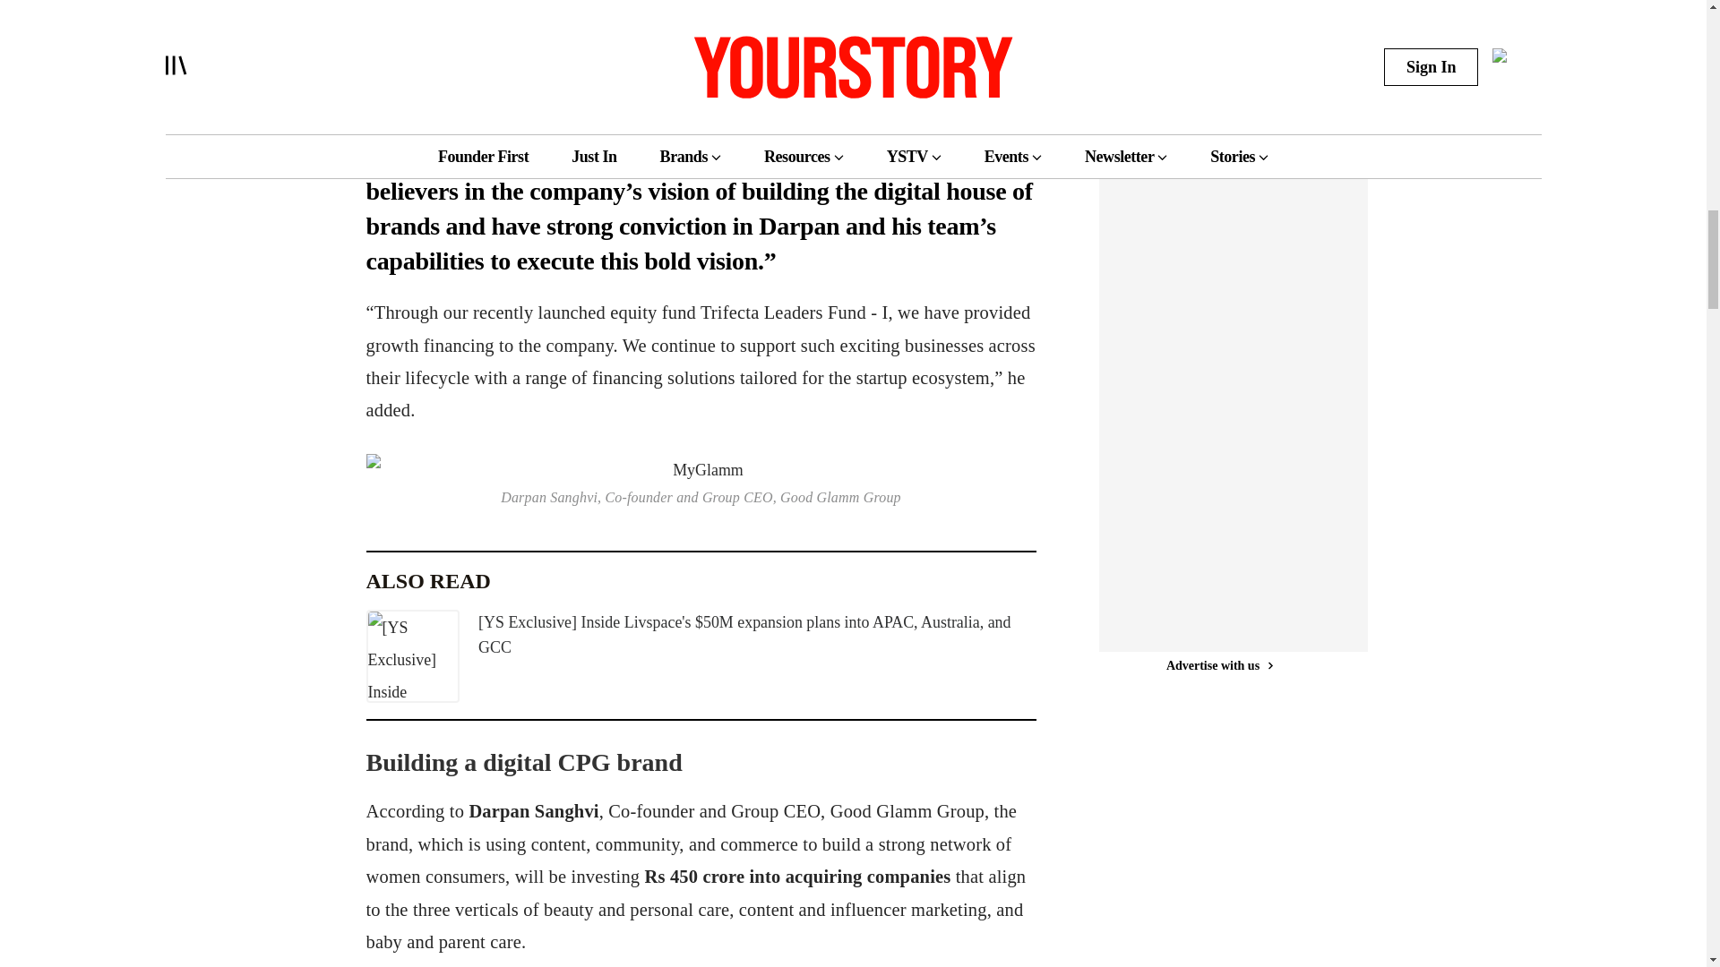 This screenshot has height=967, width=1720. Describe the element at coordinates (1196, 18) in the screenshot. I see `The Challenge Of Knowing Yourself: Insights From Thales` at that location.